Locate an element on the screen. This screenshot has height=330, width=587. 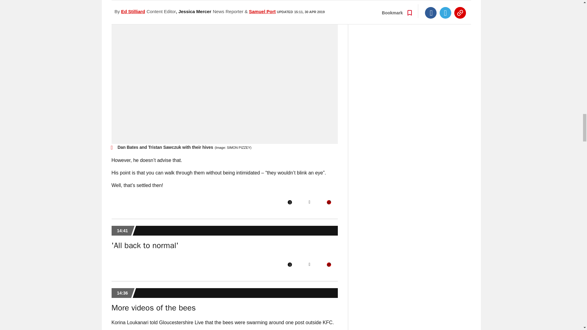
Facebook is located at coordinates (290, 264).